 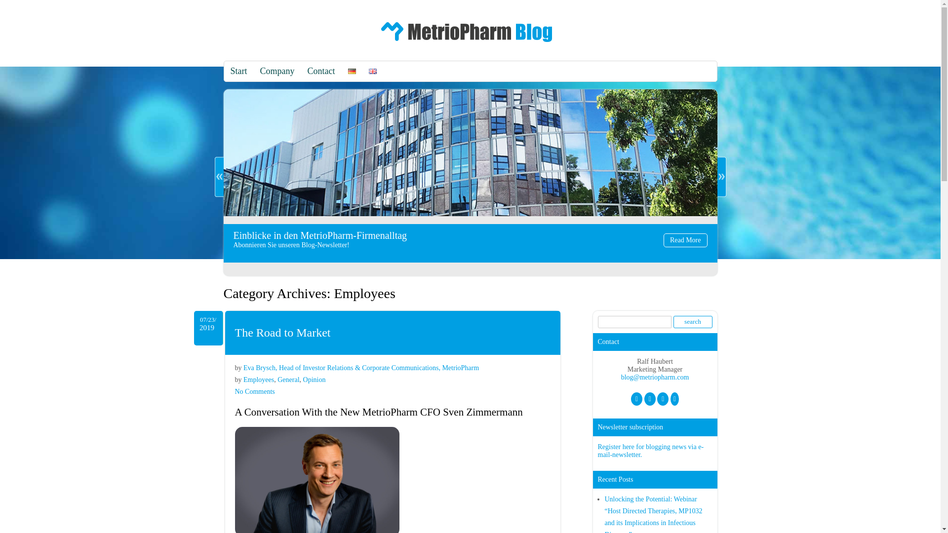 I want to click on Employees, so click(x=259, y=380).